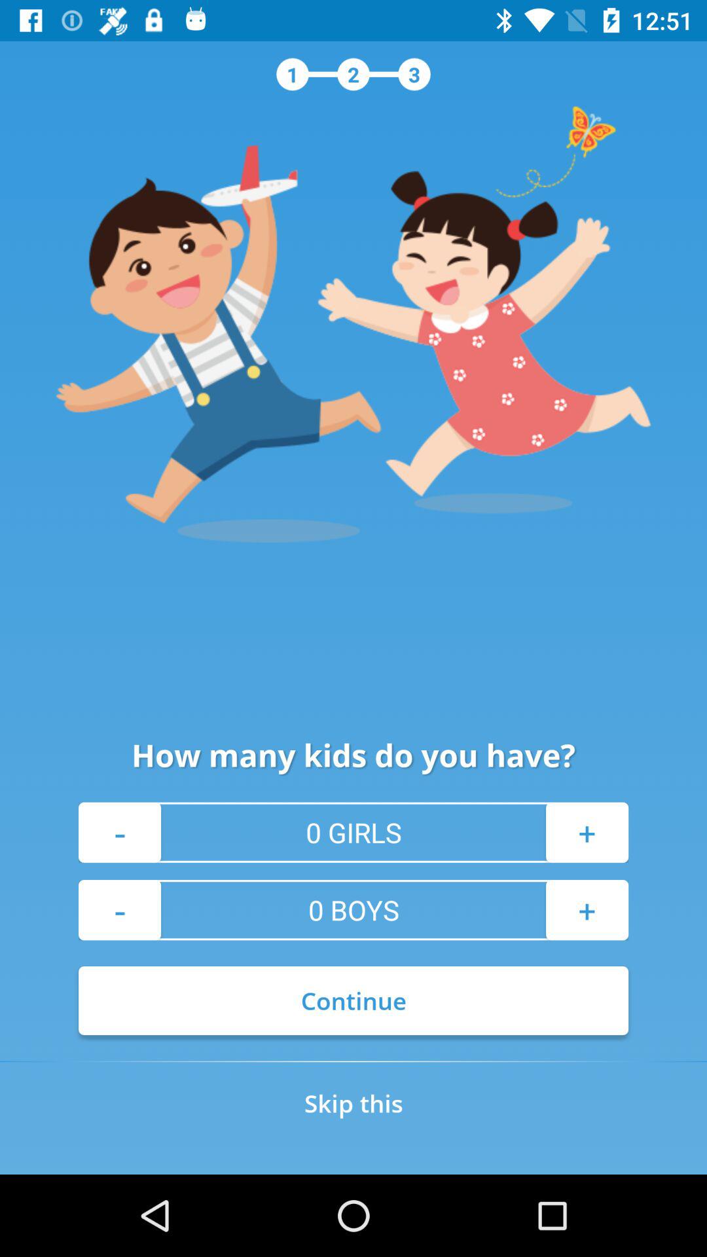 This screenshot has height=1257, width=707. Describe the element at coordinates (120, 832) in the screenshot. I see `jump to the - item` at that location.